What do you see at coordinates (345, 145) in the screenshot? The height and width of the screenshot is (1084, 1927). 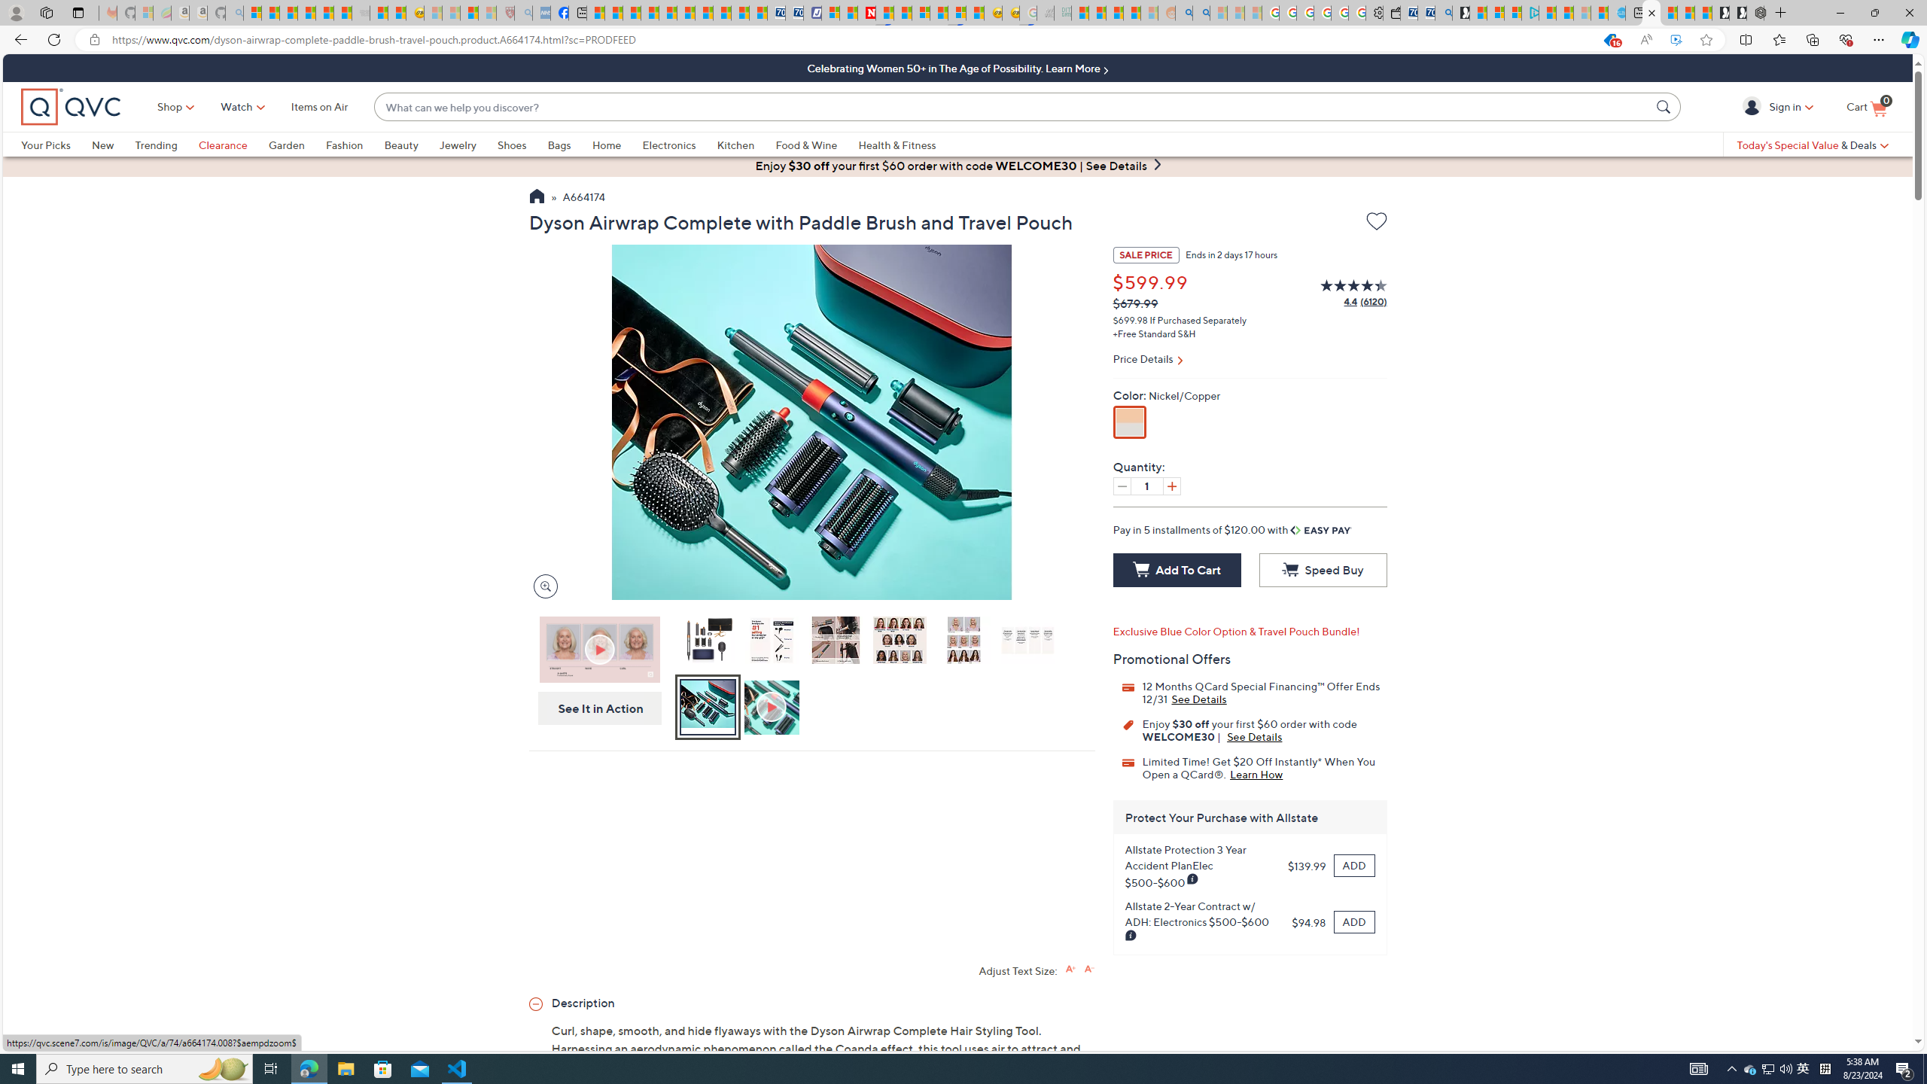 I see `Fashion` at bounding box center [345, 145].